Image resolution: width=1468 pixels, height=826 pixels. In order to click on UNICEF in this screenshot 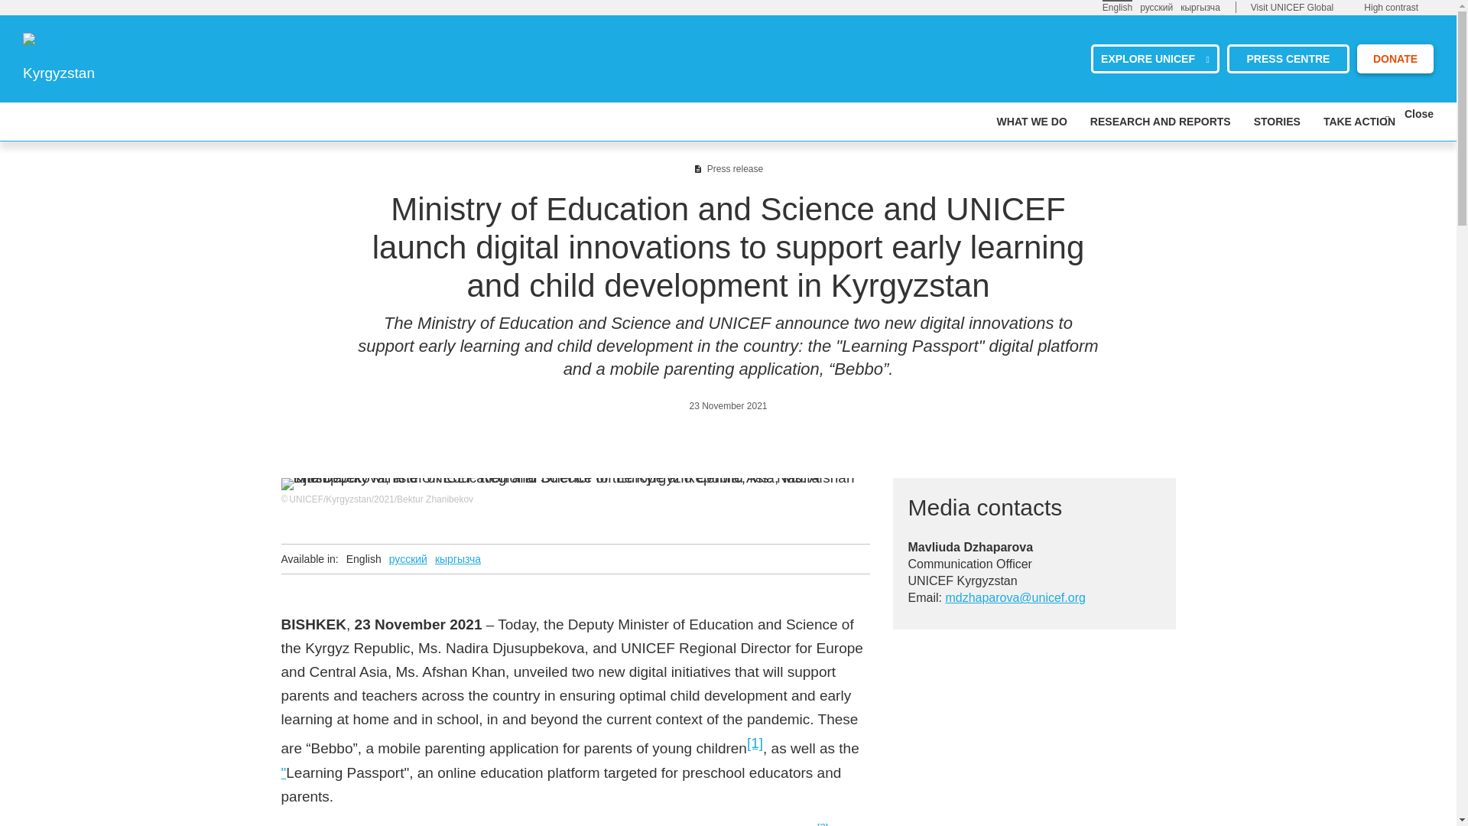, I will do `click(65, 44)`.